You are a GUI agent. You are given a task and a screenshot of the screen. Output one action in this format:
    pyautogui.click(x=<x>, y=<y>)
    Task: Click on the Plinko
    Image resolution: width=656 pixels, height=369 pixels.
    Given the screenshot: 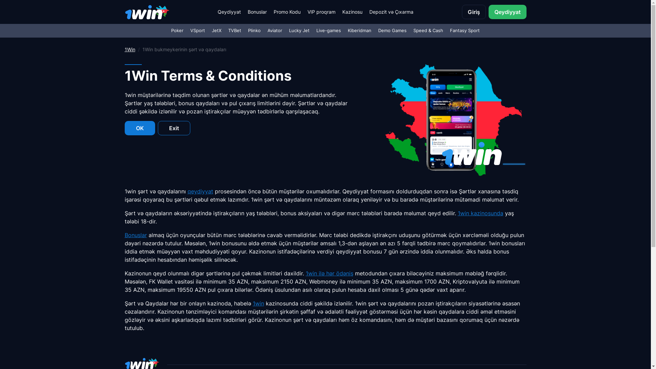 What is the action you would take?
    pyautogui.click(x=254, y=31)
    